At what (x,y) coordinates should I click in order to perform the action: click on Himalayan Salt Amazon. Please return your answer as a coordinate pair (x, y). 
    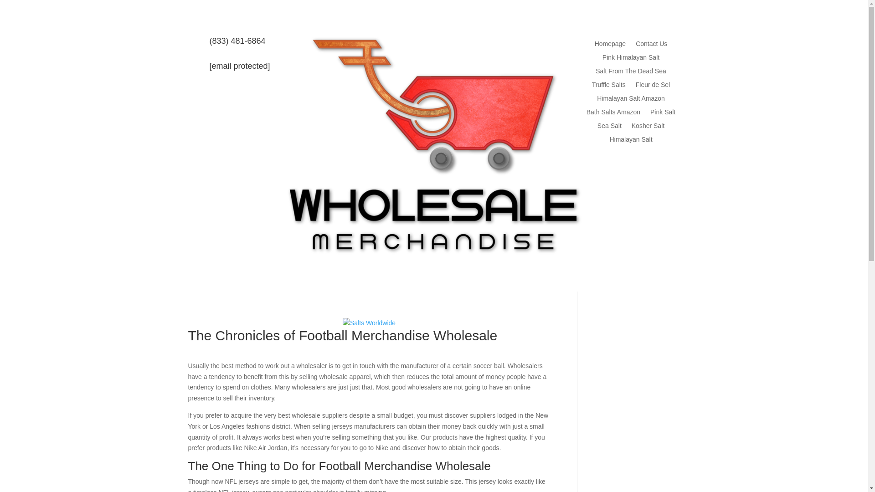
    Looking at the image, I should click on (631, 100).